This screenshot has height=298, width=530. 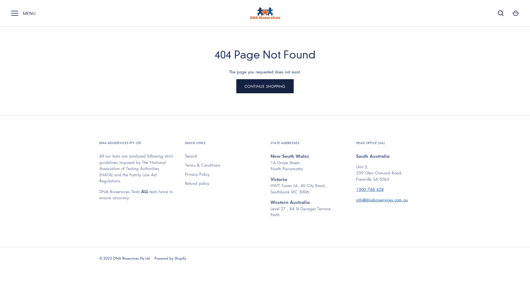 What do you see at coordinates (191, 156) in the screenshot?
I see `Search` at bounding box center [191, 156].